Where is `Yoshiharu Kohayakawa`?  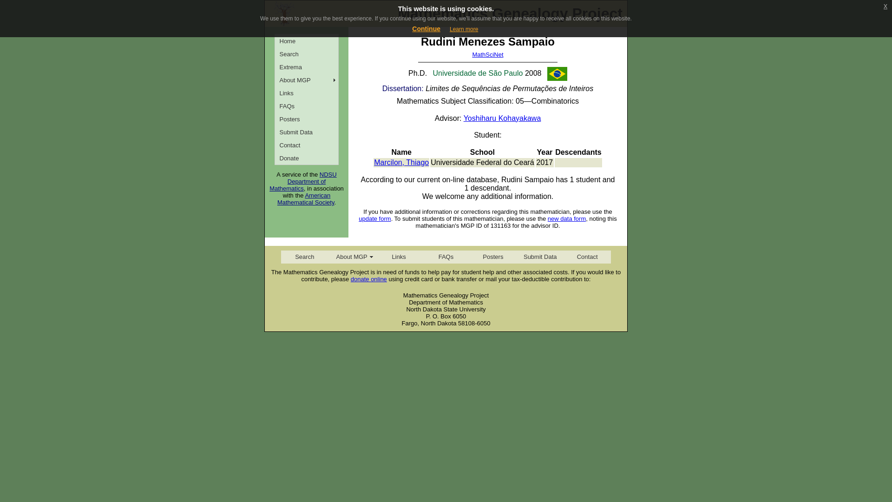
Yoshiharu Kohayakawa is located at coordinates (503, 118).